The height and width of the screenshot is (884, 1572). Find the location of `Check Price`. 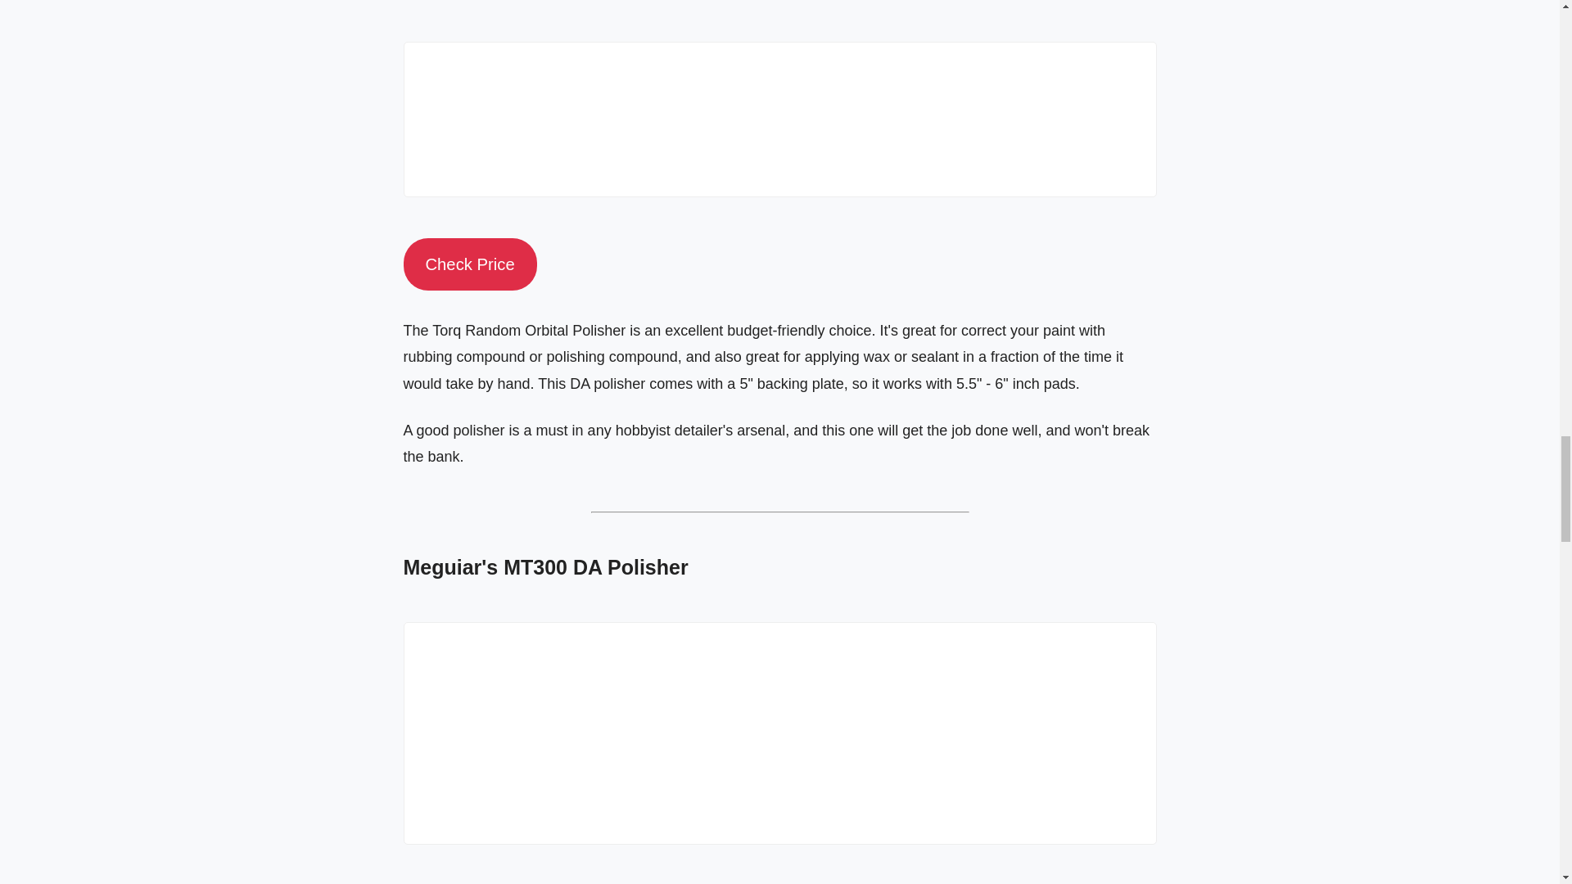

Check Price is located at coordinates (468, 264).